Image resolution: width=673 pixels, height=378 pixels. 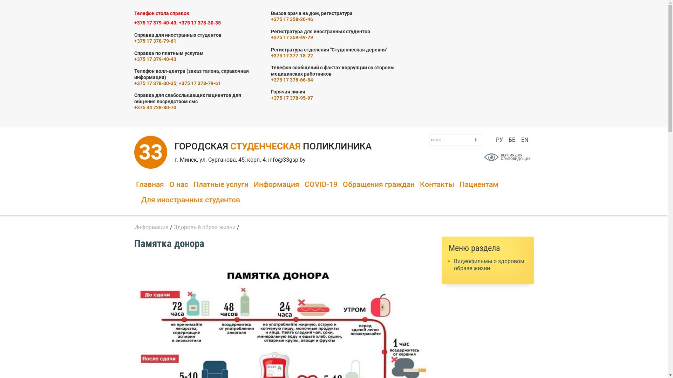 What do you see at coordinates (292, 98) in the screenshot?
I see `+375 17 378-95-97` at bounding box center [292, 98].